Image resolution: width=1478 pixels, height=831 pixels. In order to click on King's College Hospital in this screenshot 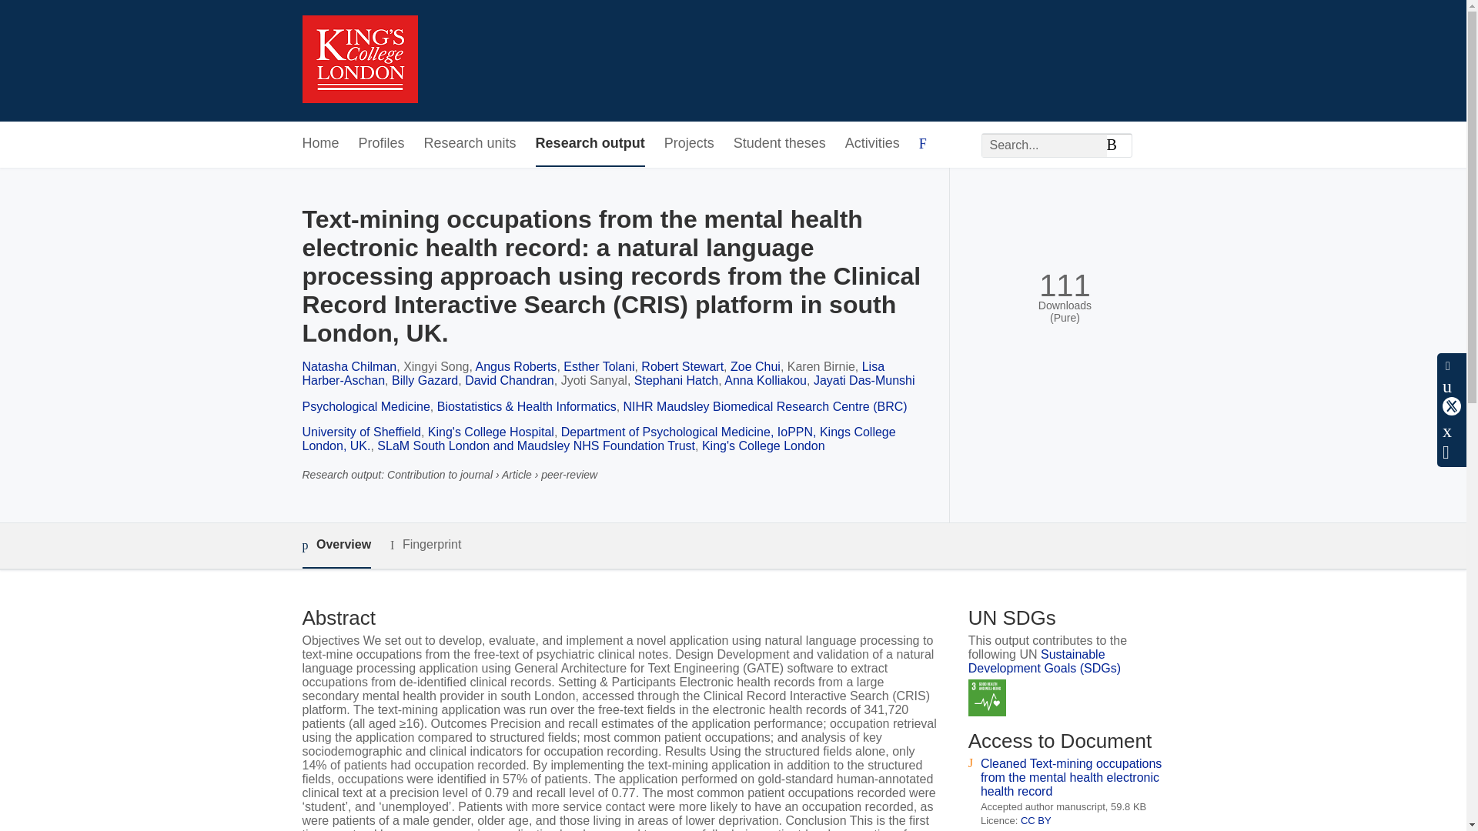, I will do `click(491, 432)`.